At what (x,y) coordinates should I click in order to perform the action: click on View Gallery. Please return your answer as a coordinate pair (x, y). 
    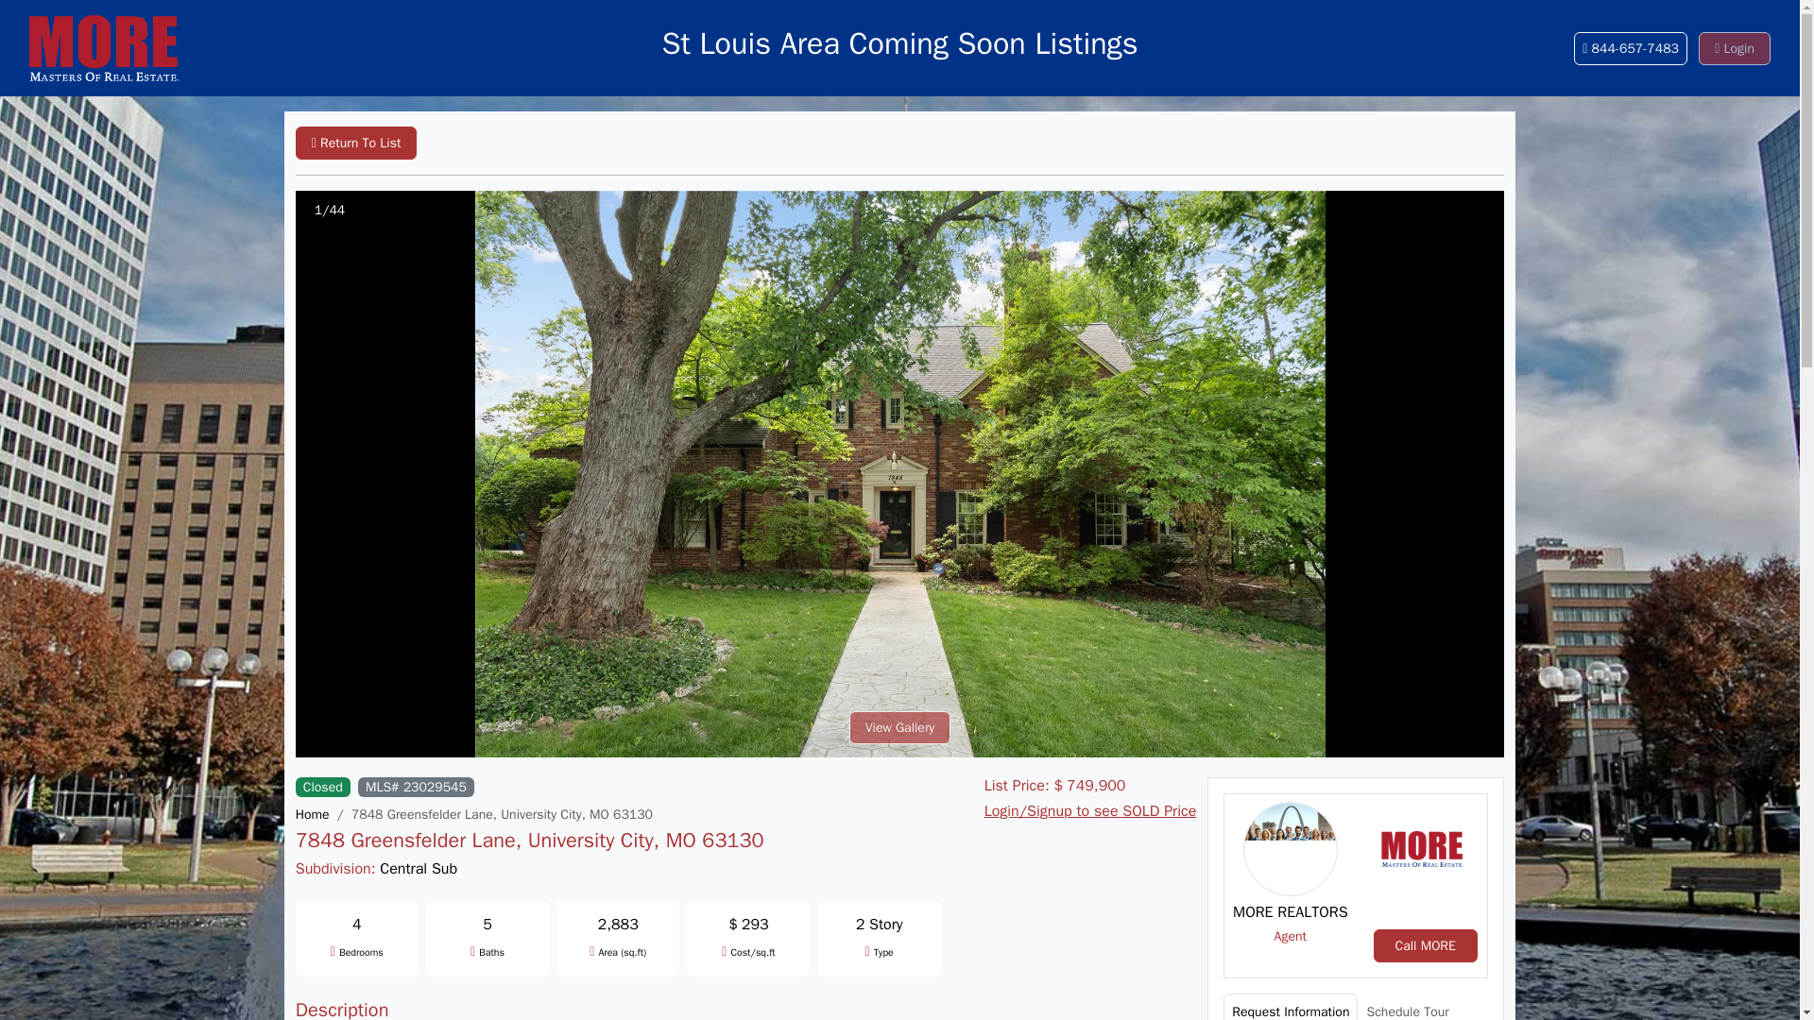
    Looking at the image, I should click on (899, 727).